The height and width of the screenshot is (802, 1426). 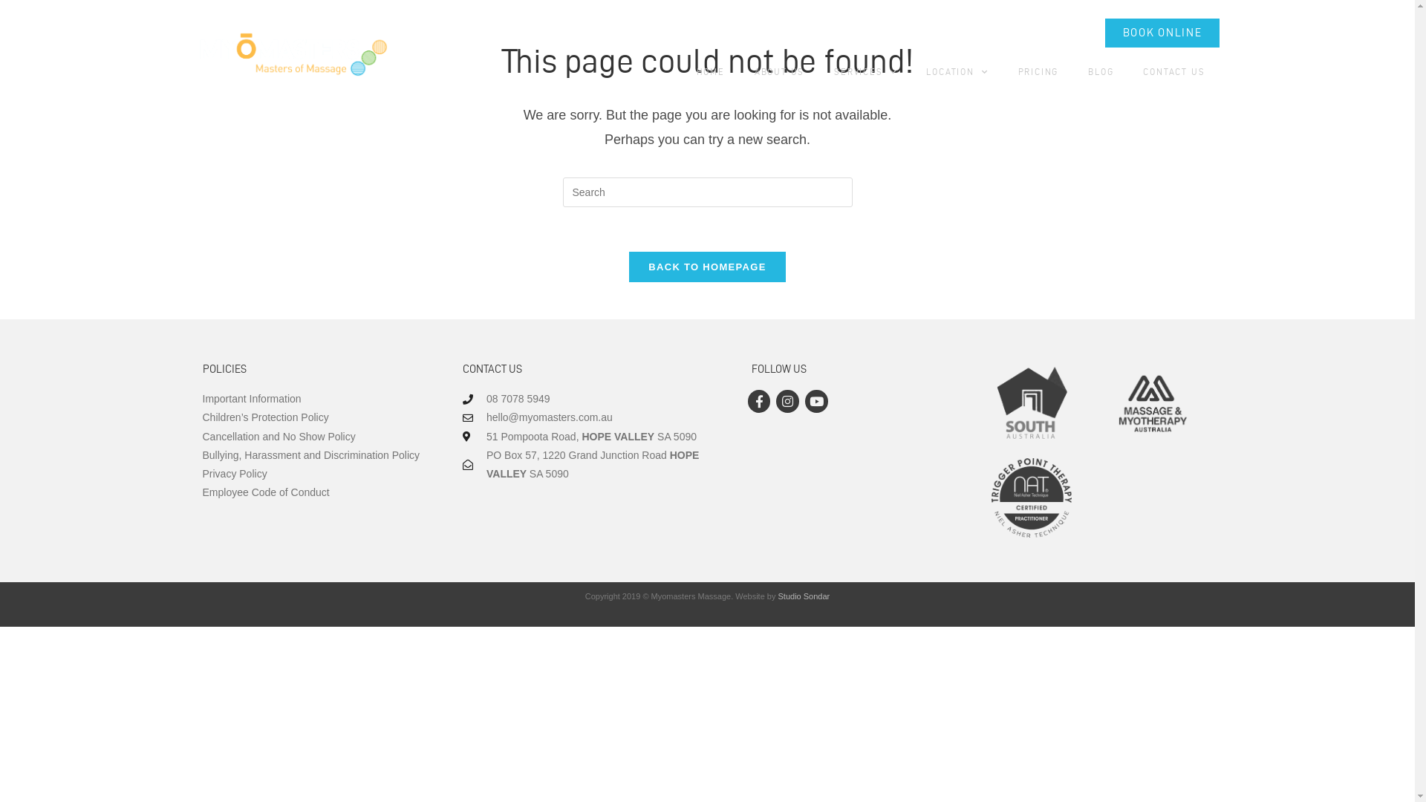 I want to click on BACK TO HOMEPAGE, so click(x=707, y=267).